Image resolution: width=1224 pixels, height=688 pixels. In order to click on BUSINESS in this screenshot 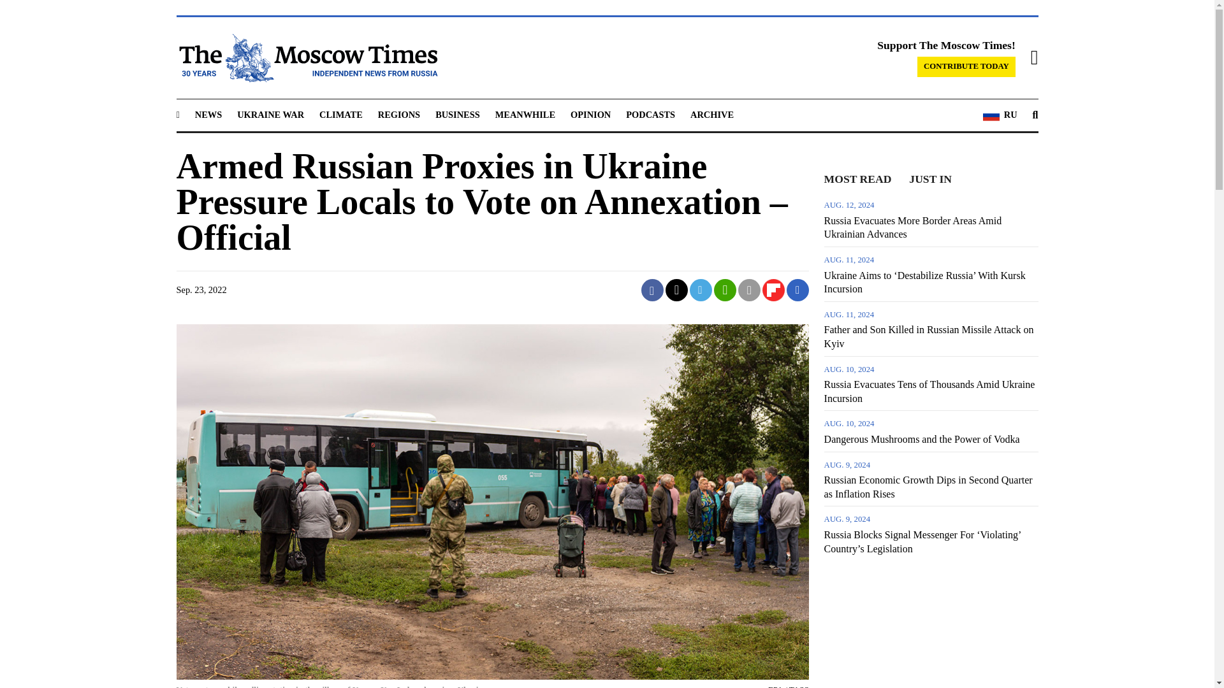, I will do `click(458, 114)`.